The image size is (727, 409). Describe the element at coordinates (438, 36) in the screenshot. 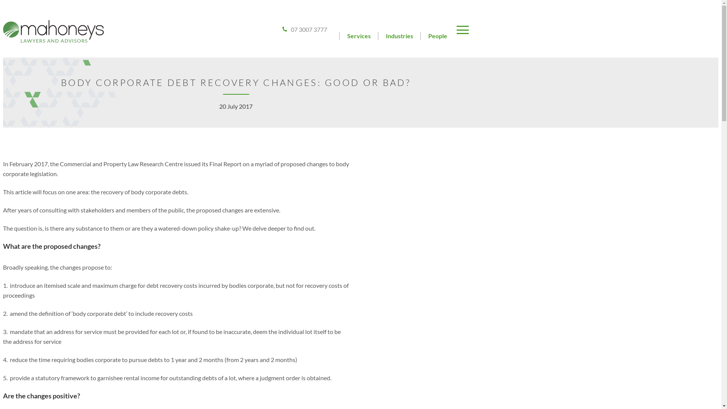

I see `People` at that location.